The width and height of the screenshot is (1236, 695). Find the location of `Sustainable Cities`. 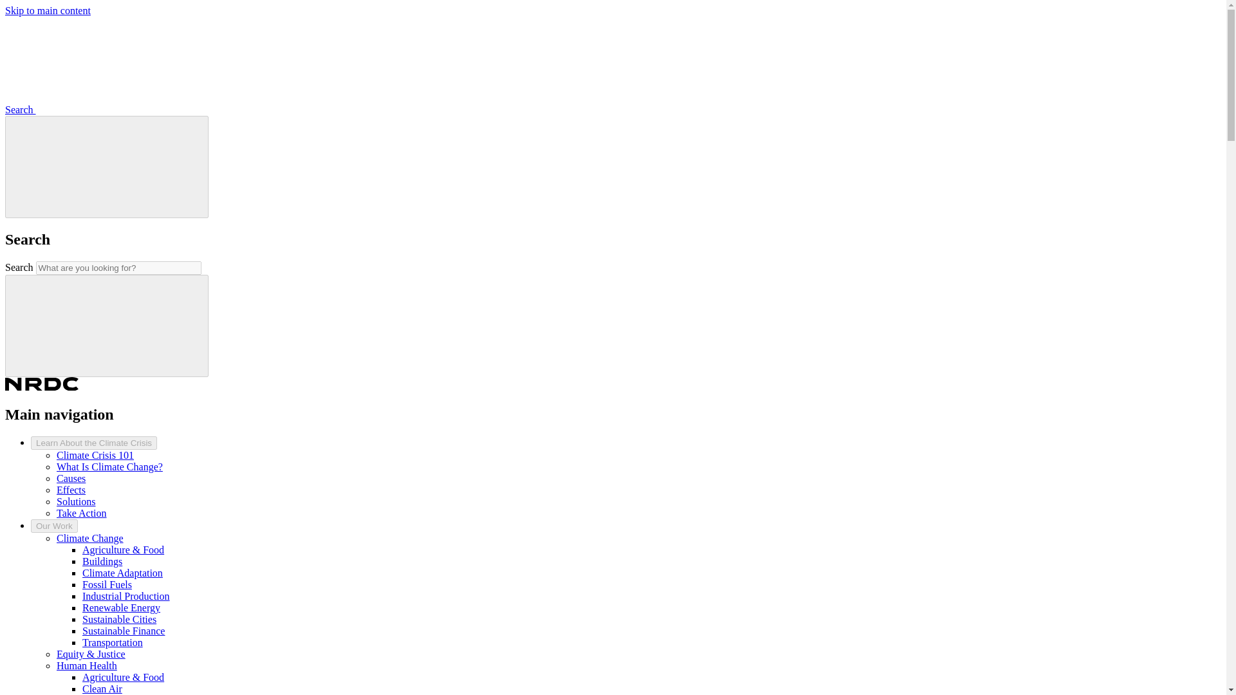

Sustainable Cities is located at coordinates (120, 619).